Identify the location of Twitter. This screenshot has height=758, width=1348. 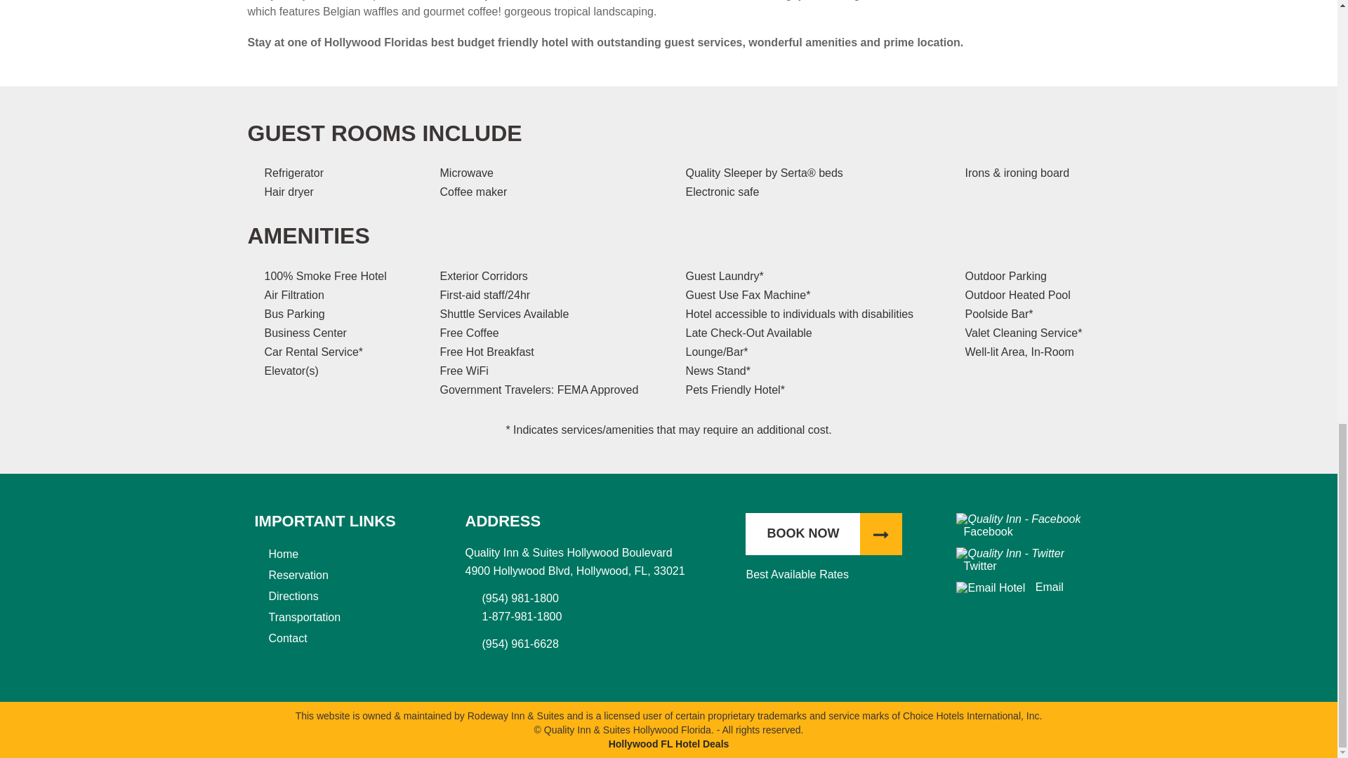
(1010, 559).